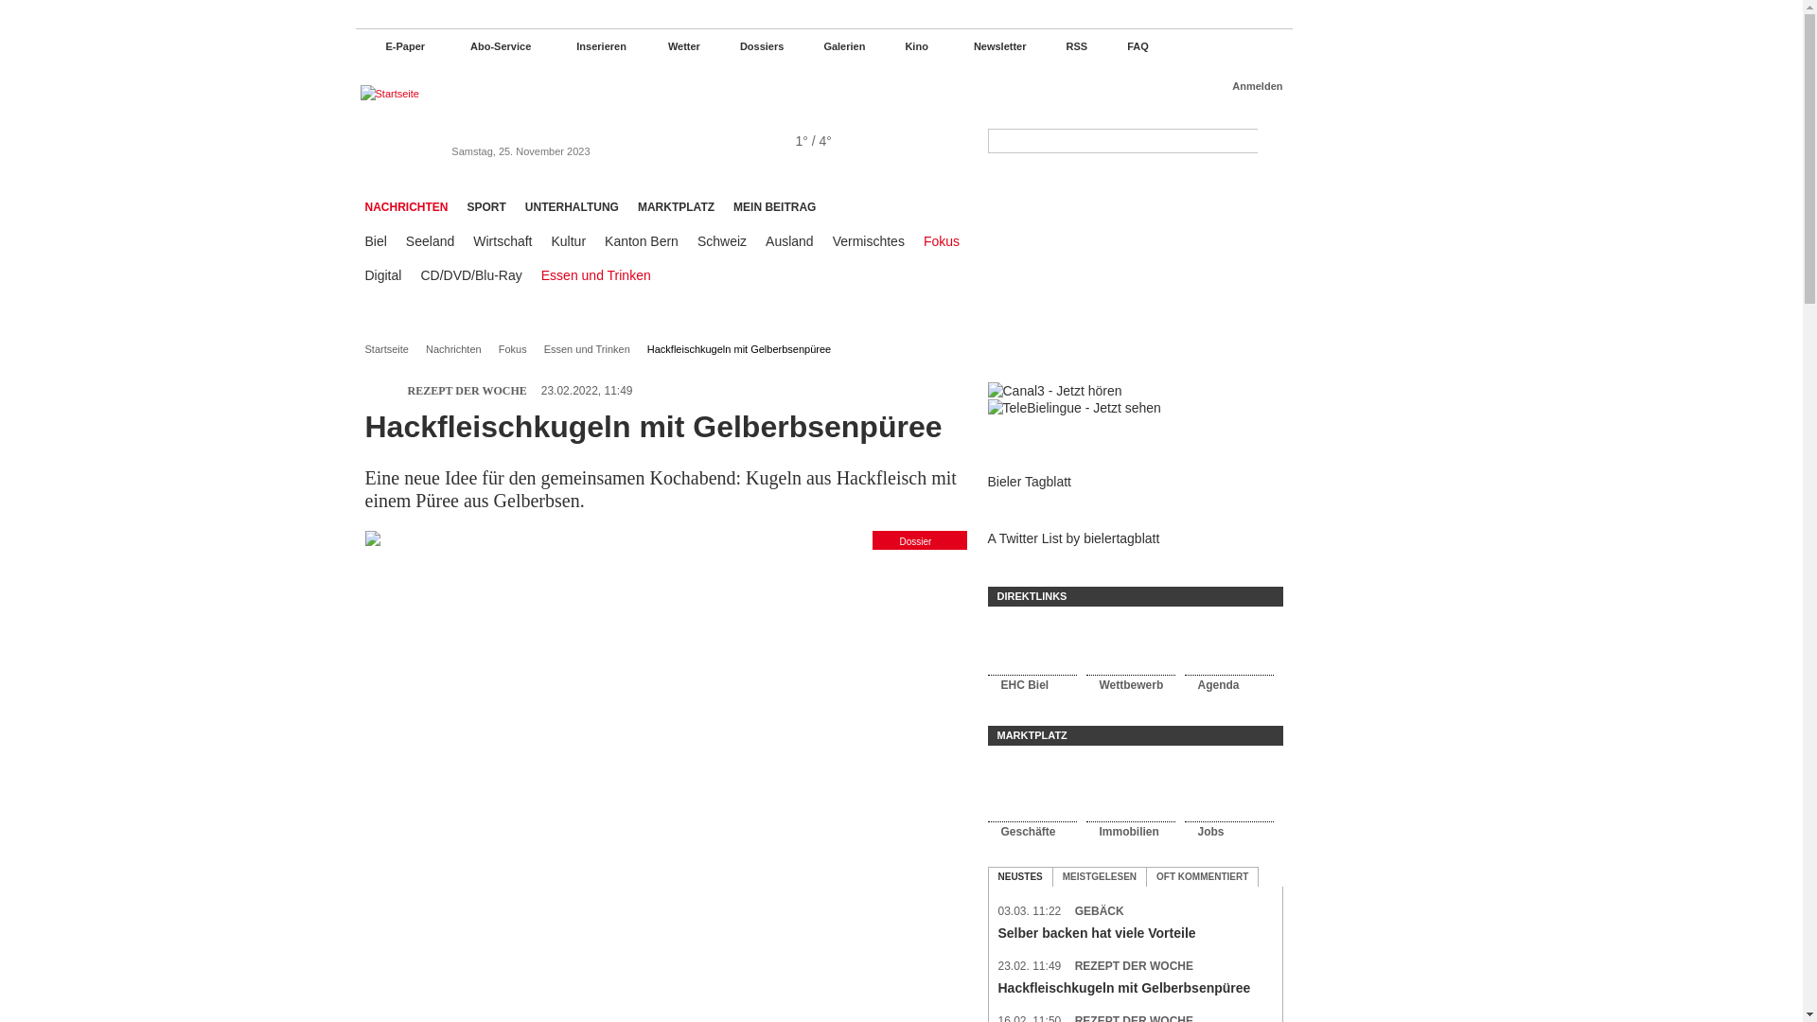 This screenshot has height=1022, width=1817. I want to click on Essen und Trinken, so click(592, 350).